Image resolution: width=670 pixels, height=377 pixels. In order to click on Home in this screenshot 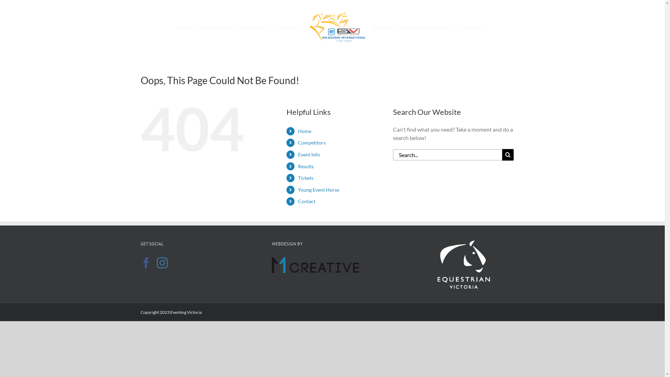, I will do `click(186, 27)`.